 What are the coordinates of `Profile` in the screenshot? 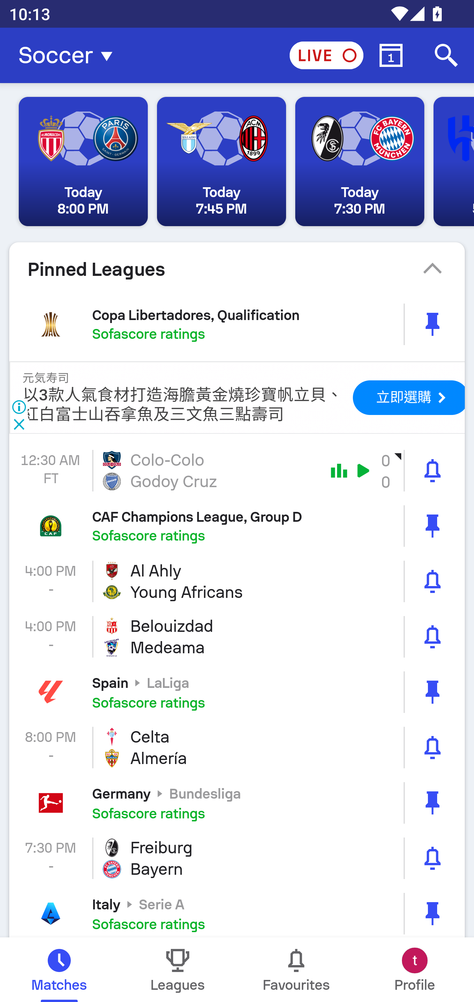 It's located at (415, 970).